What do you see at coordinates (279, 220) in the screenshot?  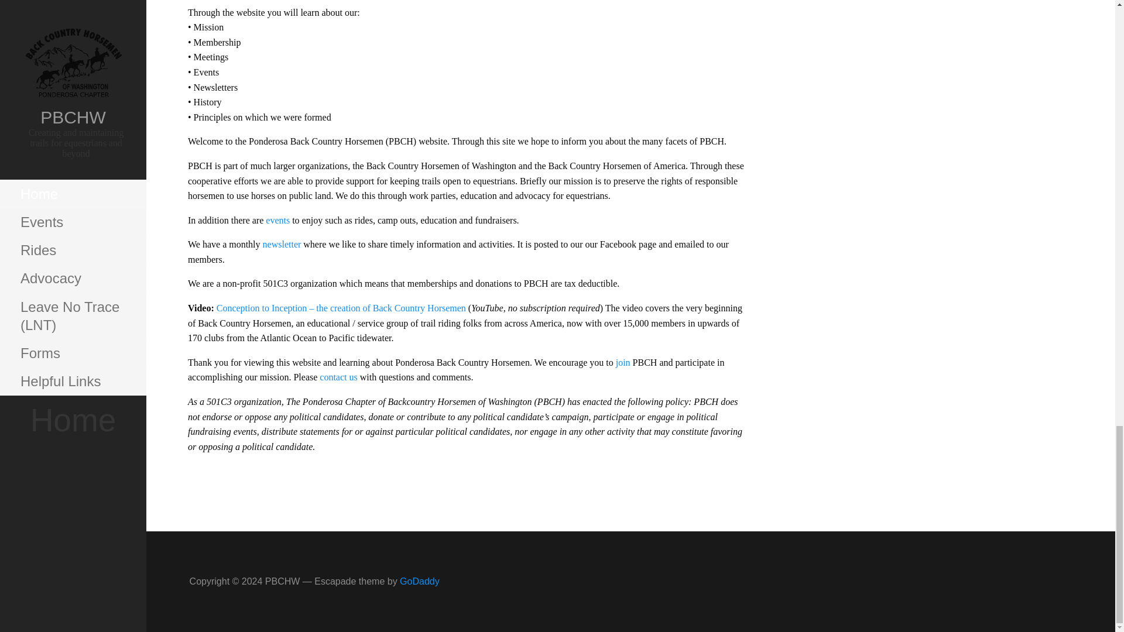 I see `events` at bounding box center [279, 220].